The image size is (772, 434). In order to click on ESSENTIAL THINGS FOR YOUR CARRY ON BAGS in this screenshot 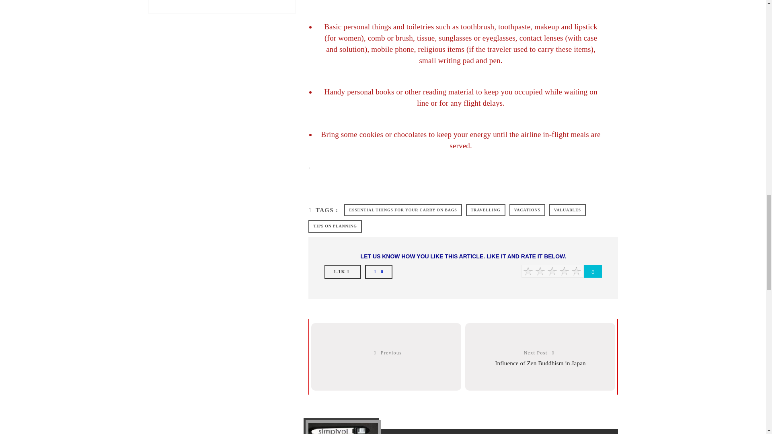, I will do `click(403, 210)`.